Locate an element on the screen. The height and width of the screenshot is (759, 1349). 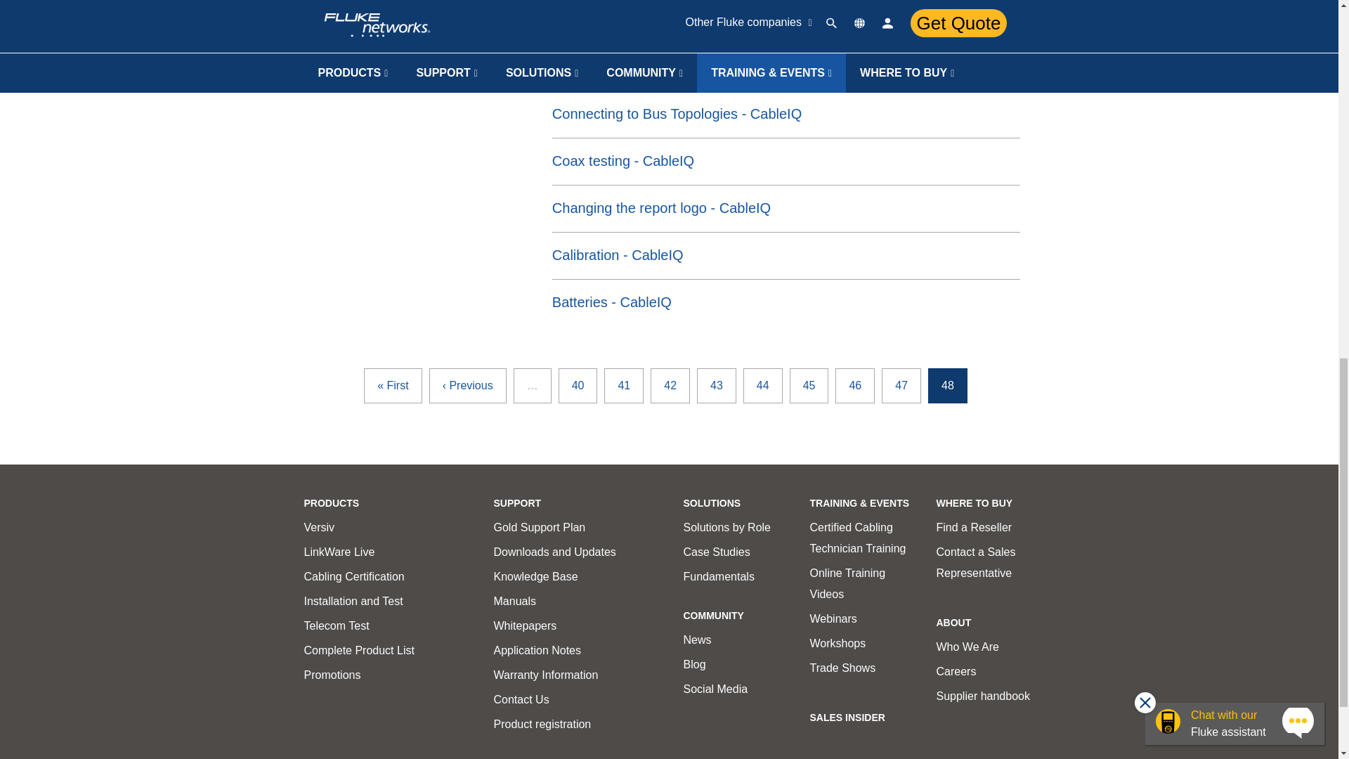
Go to page 44 is located at coordinates (762, 385).